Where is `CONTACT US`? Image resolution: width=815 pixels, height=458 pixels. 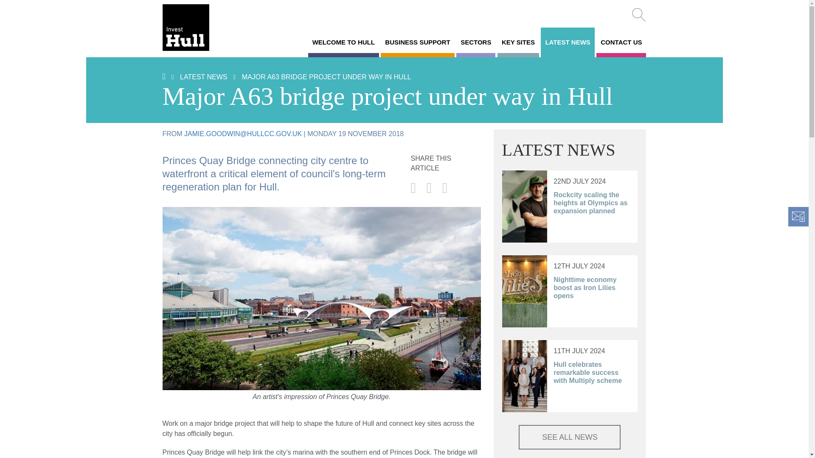 CONTACT US is located at coordinates (621, 42).